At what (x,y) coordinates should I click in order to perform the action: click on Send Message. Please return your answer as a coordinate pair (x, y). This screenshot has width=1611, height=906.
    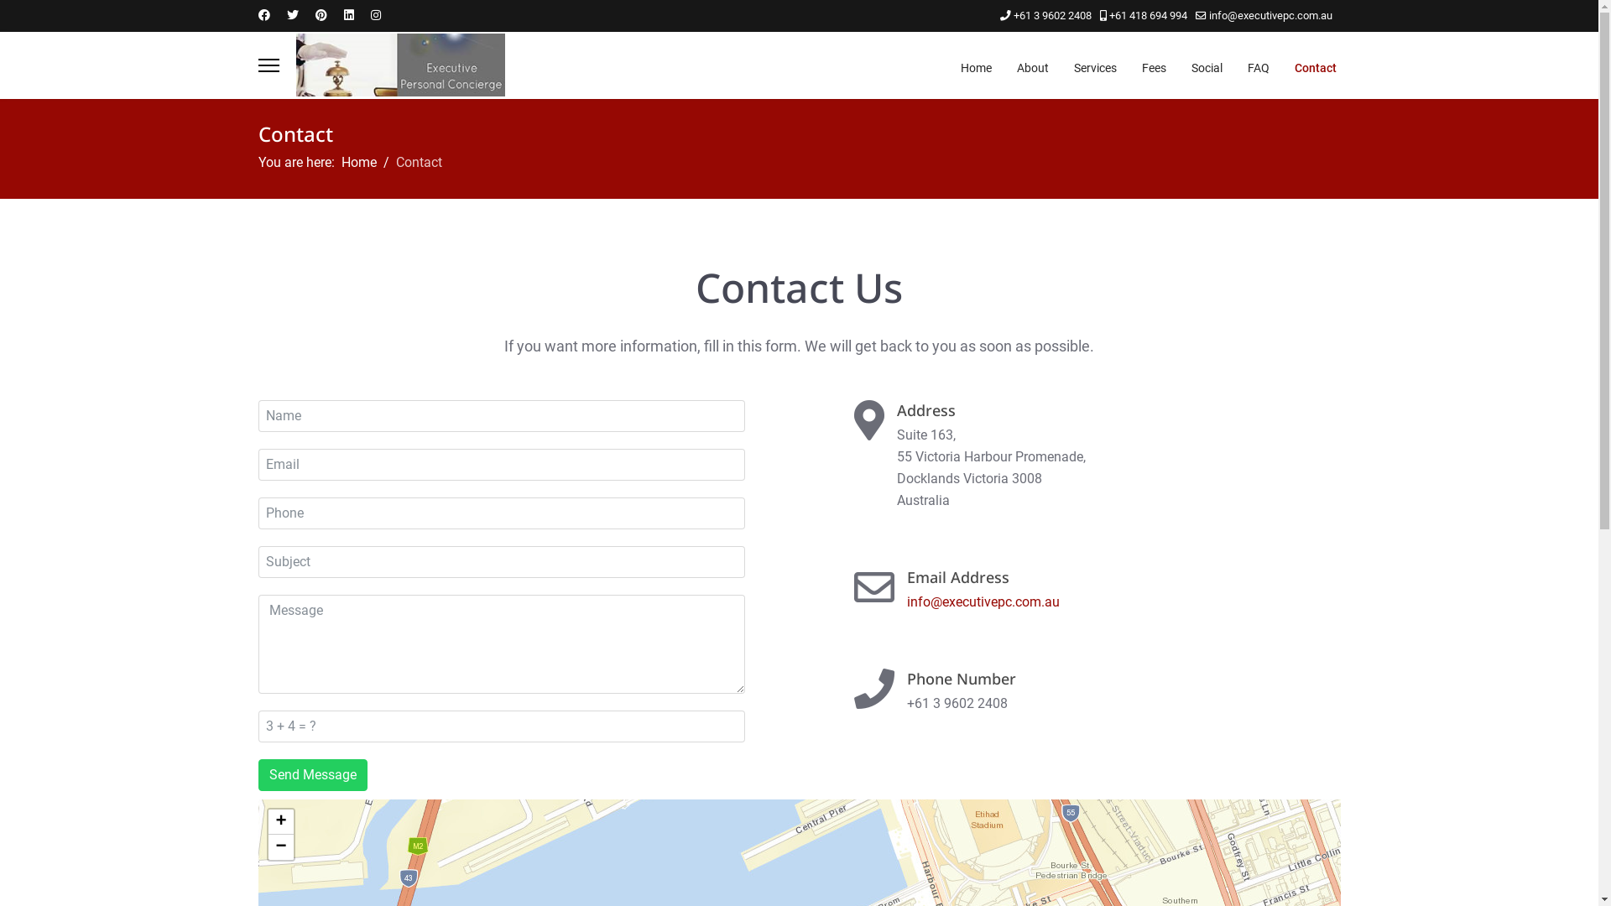
    Looking at the image, I should click on (313, 775).